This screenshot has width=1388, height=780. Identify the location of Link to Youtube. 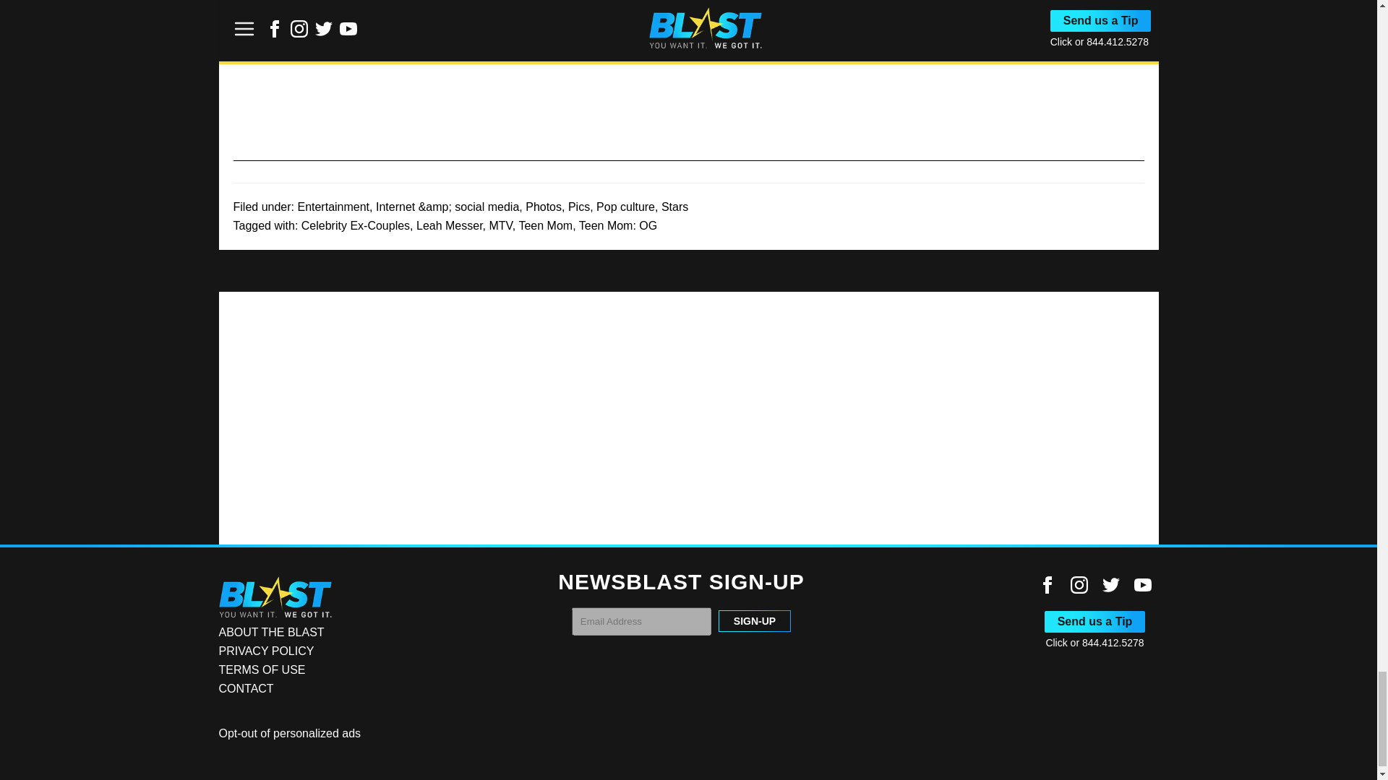
(1142, 585).